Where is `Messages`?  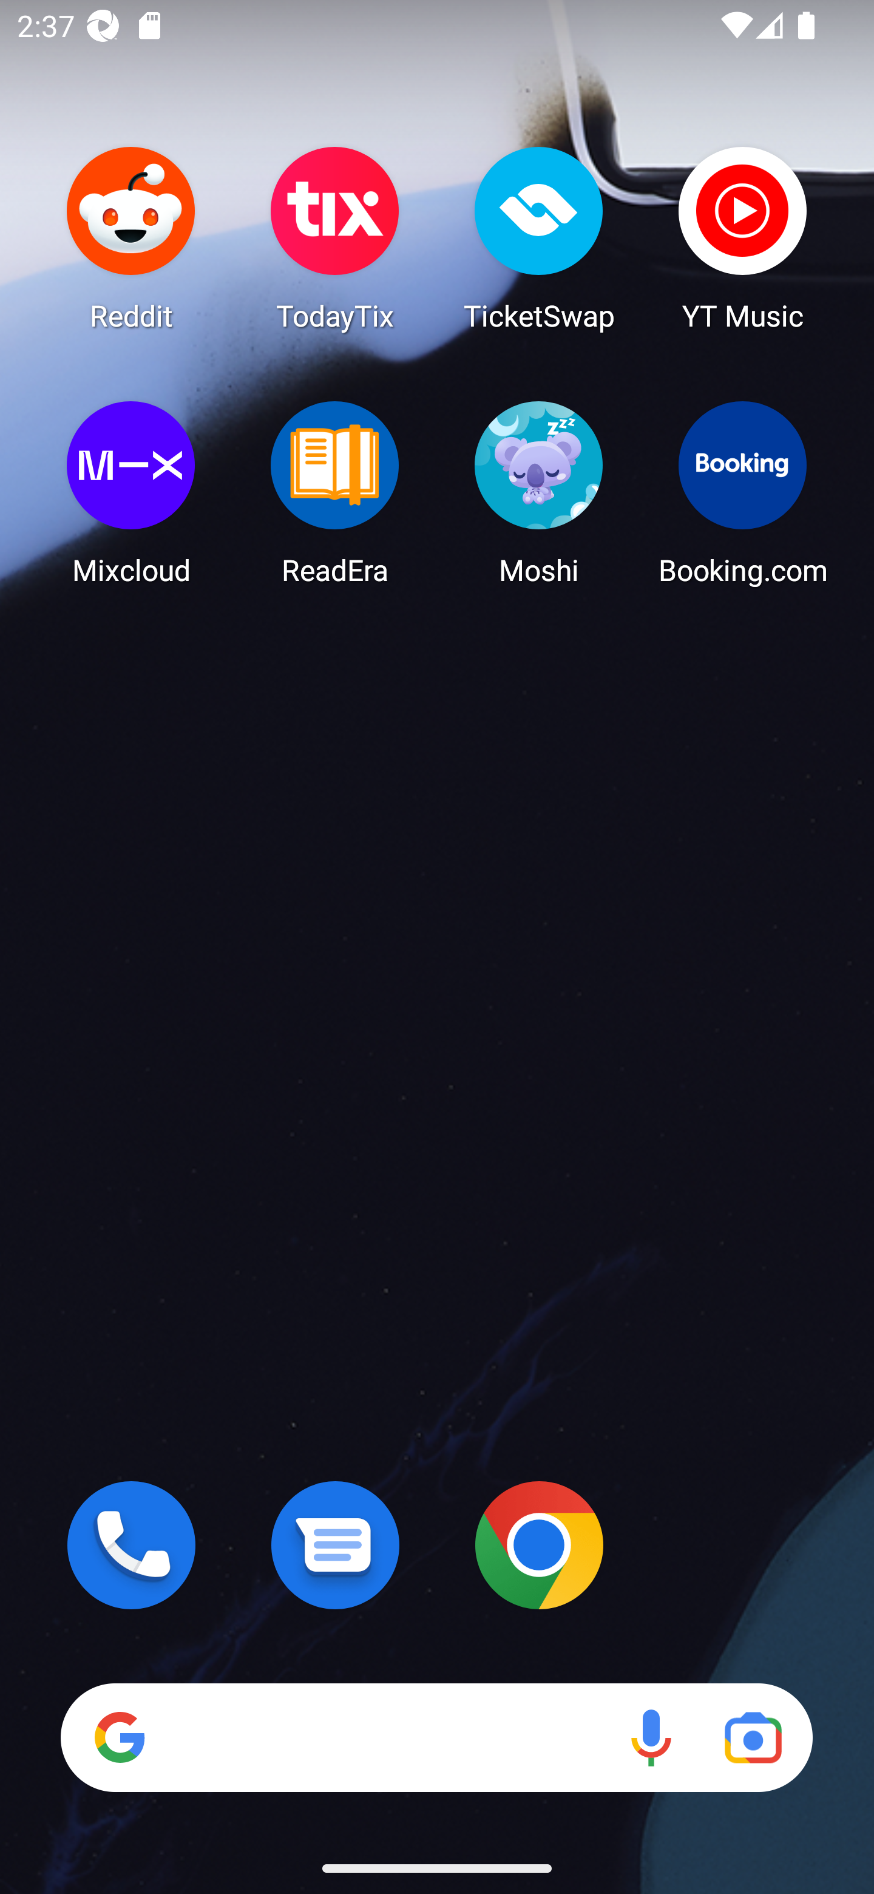
Messages is located at coordinates (335, 1545).